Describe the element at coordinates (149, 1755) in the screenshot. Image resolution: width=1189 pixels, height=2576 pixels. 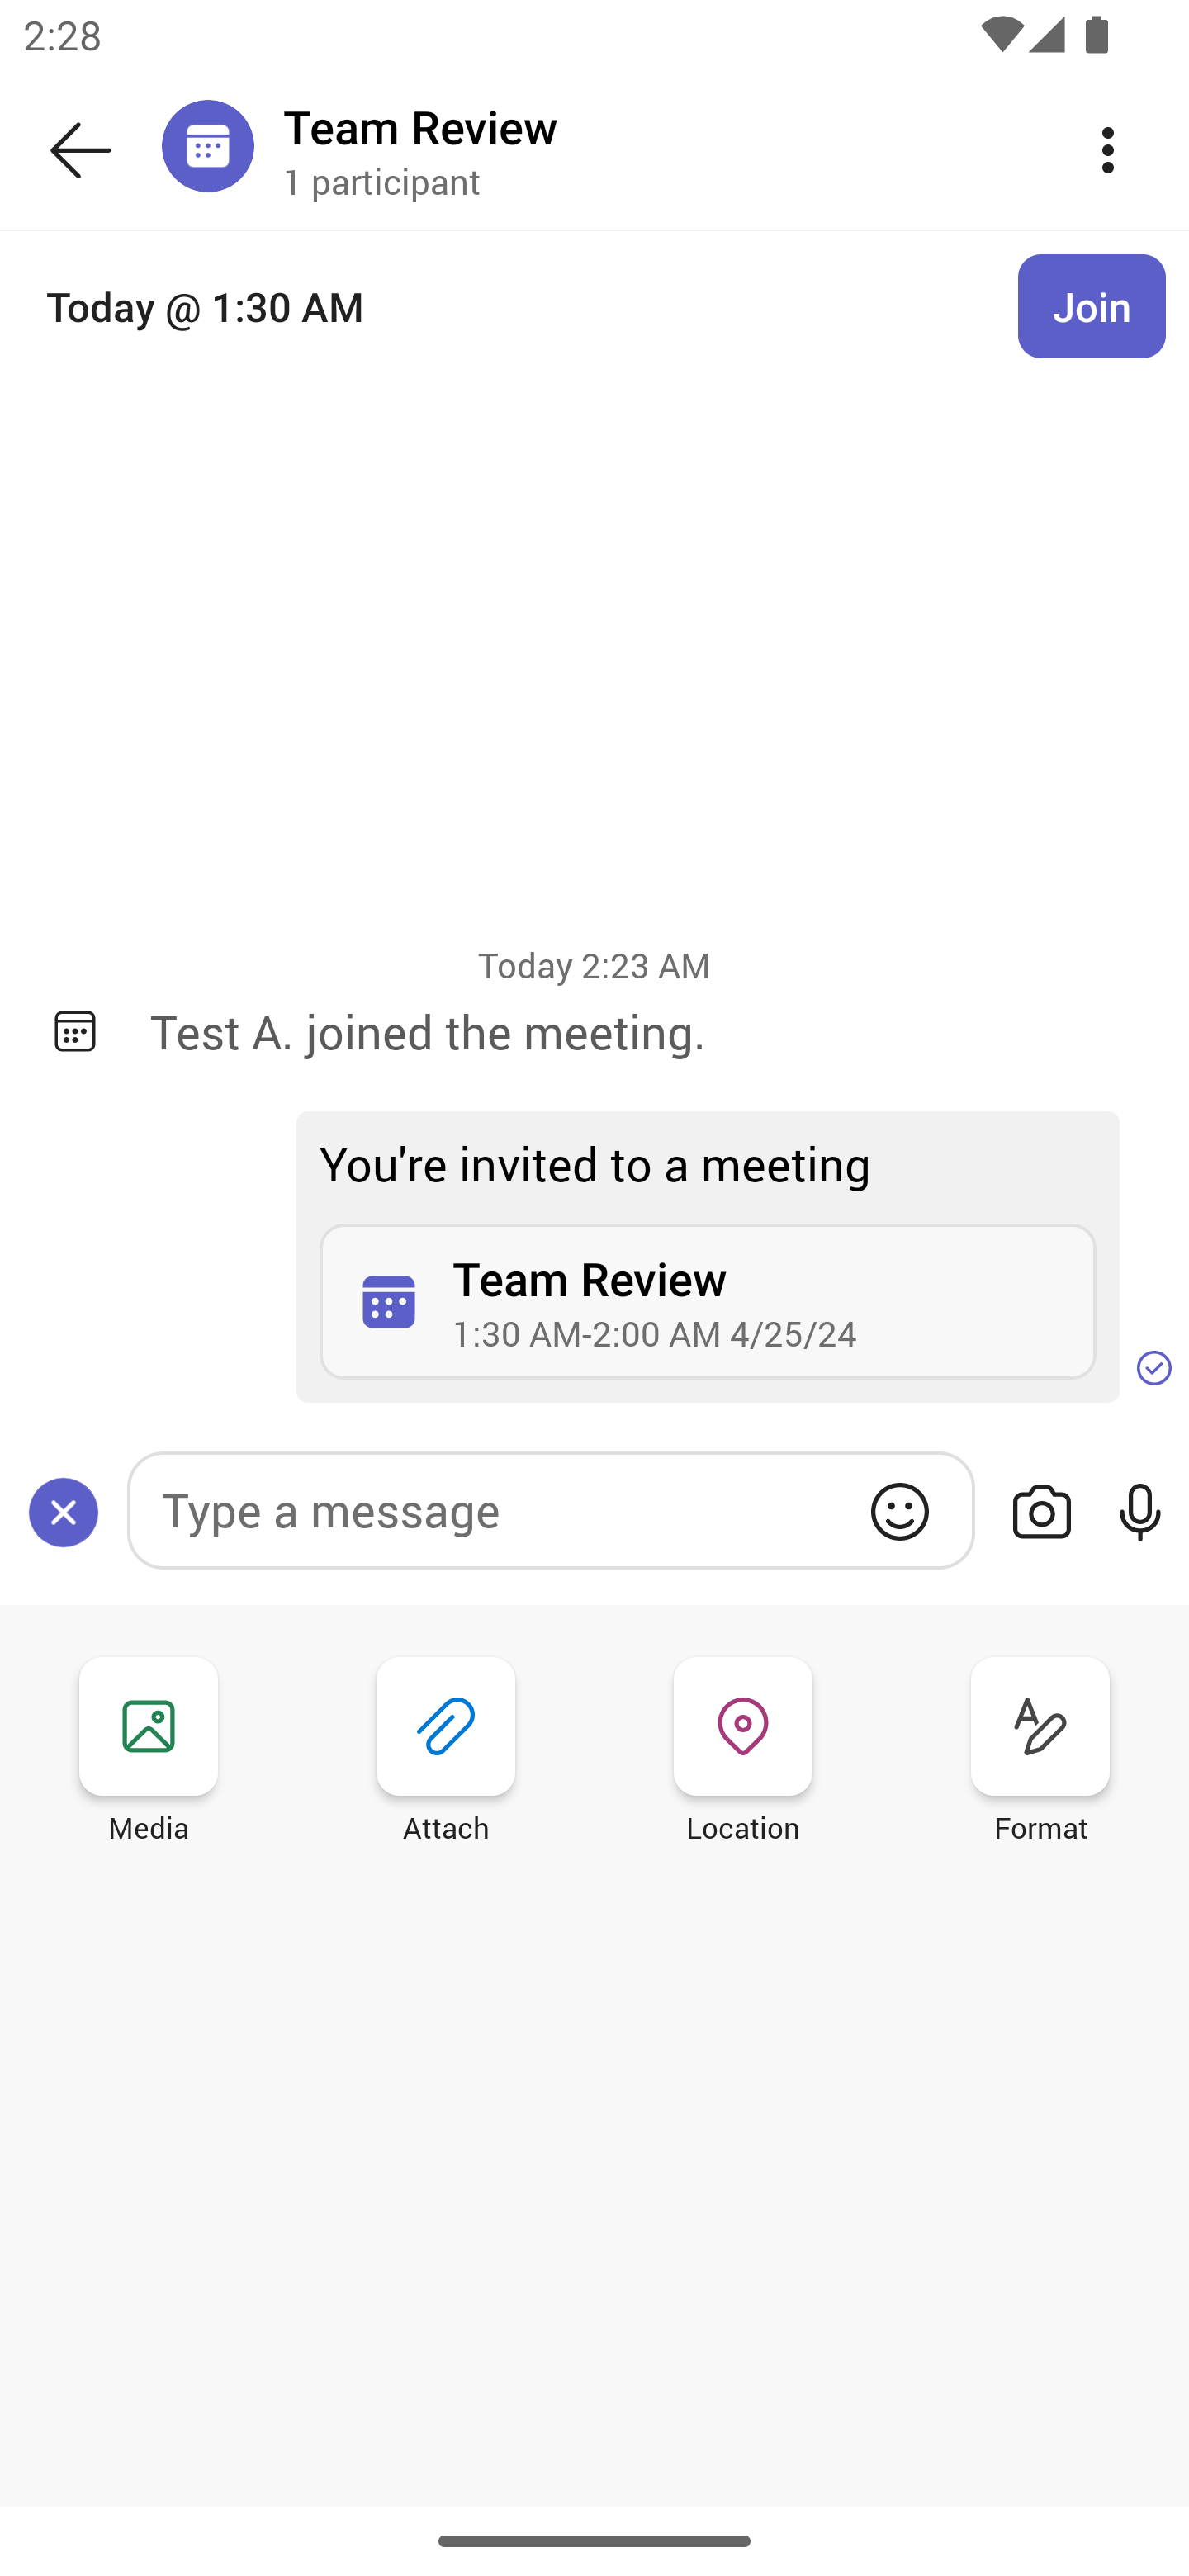
I see `Media` at that location.